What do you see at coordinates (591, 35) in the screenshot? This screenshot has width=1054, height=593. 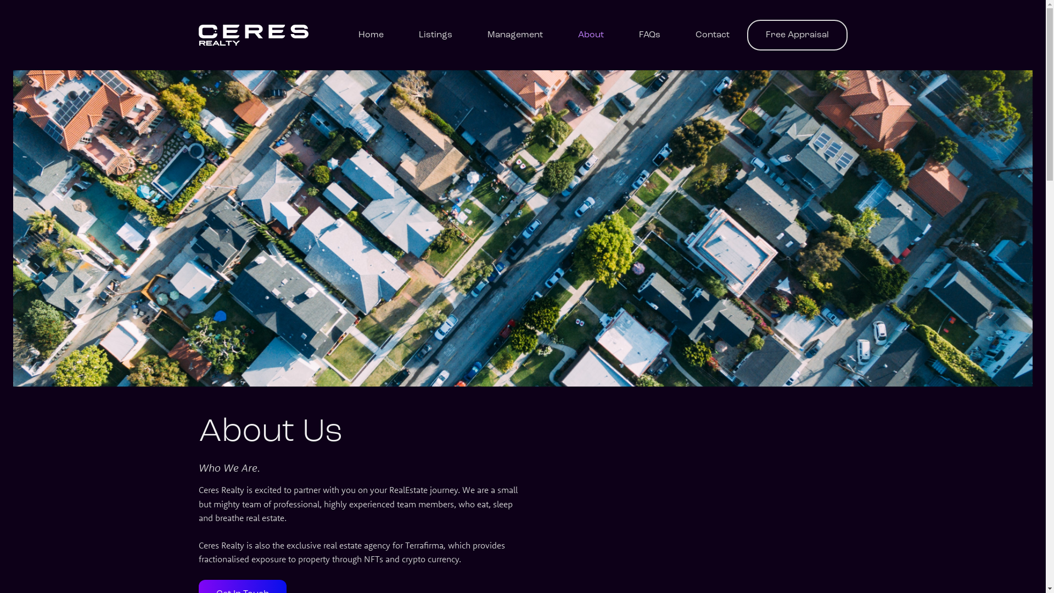 I see `About` at bounding box center [591, 35].